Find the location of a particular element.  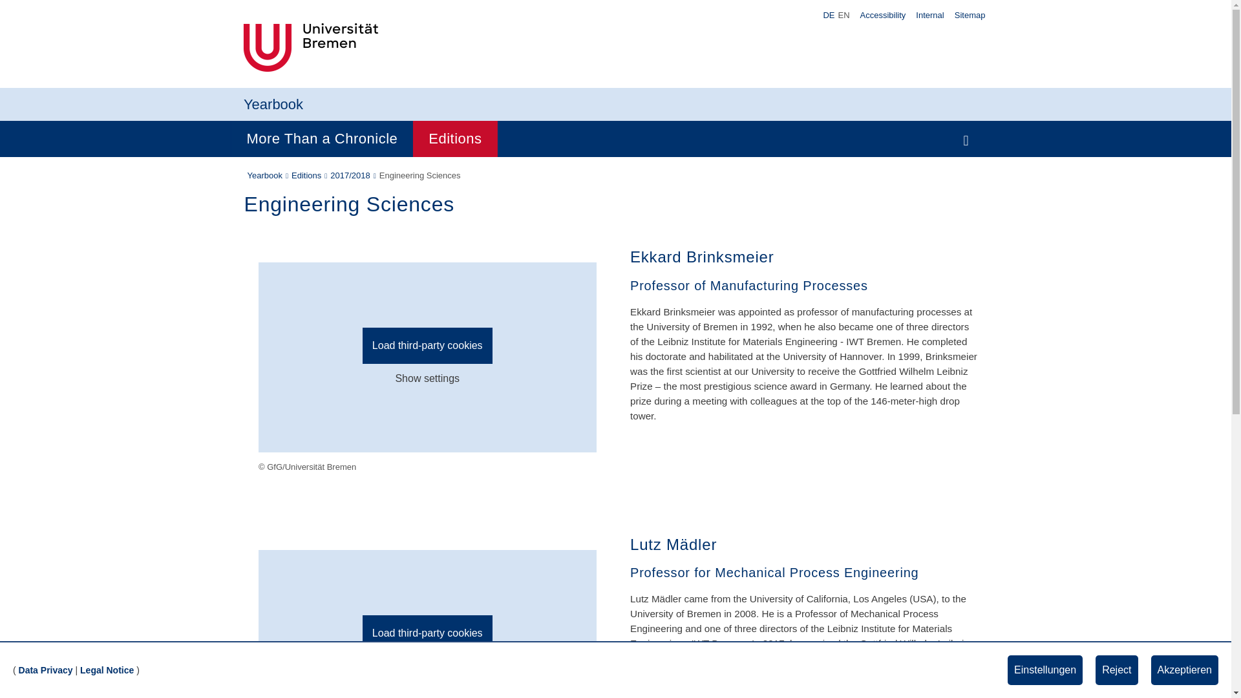

Sitemap is located at coordinates (970, 14).